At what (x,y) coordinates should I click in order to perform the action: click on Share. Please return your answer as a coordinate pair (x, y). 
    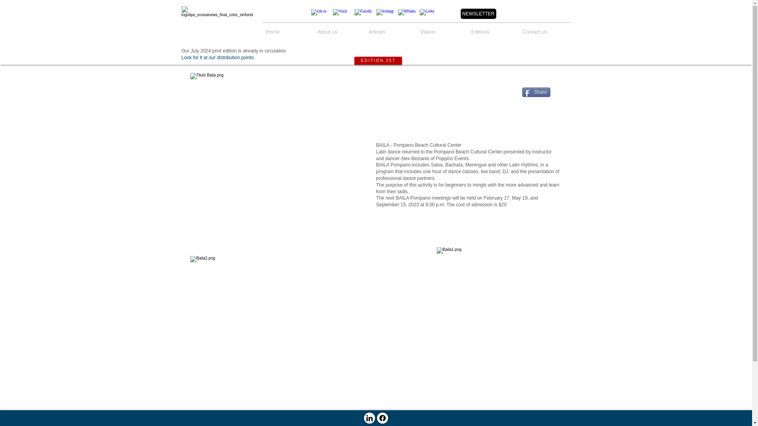
    Looking at the image, I should click on (536, 92).